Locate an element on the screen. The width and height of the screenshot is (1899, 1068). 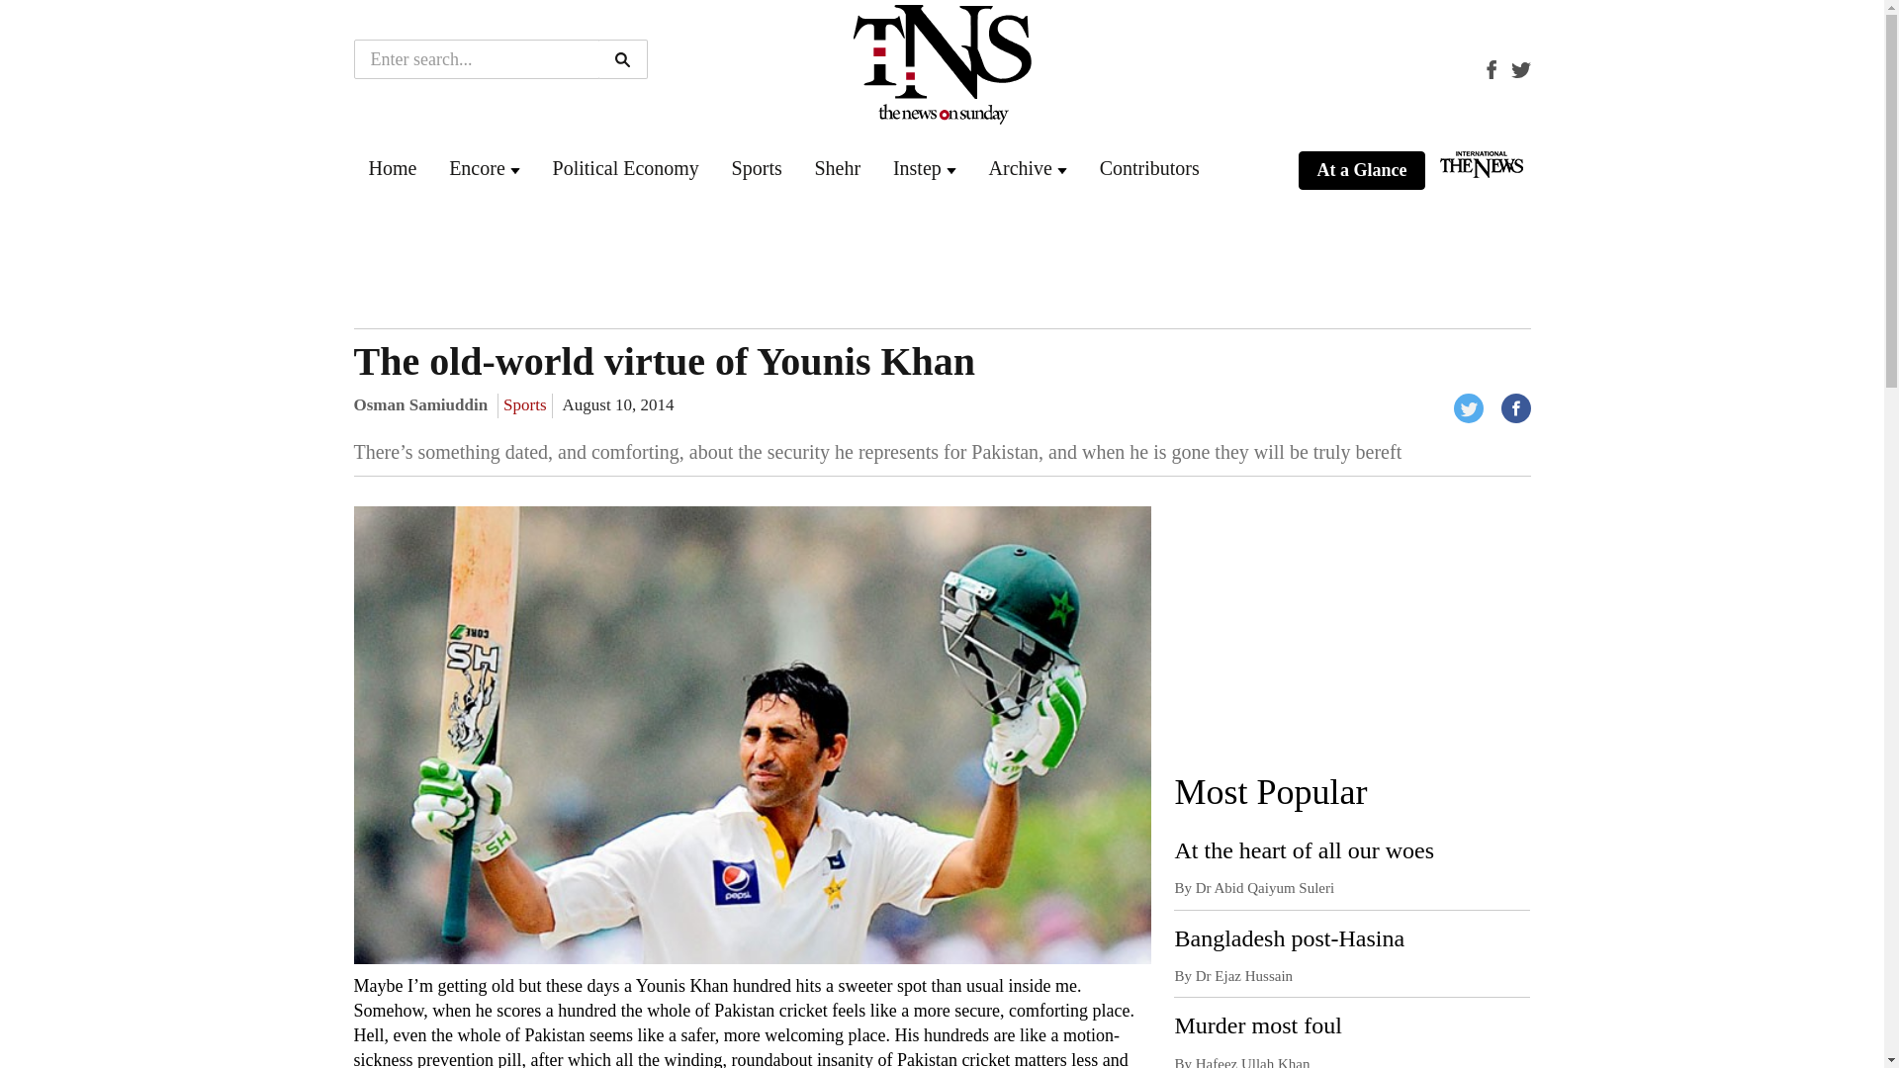
Bangladesh post-Hasina is located at coordinates (1289, 938).